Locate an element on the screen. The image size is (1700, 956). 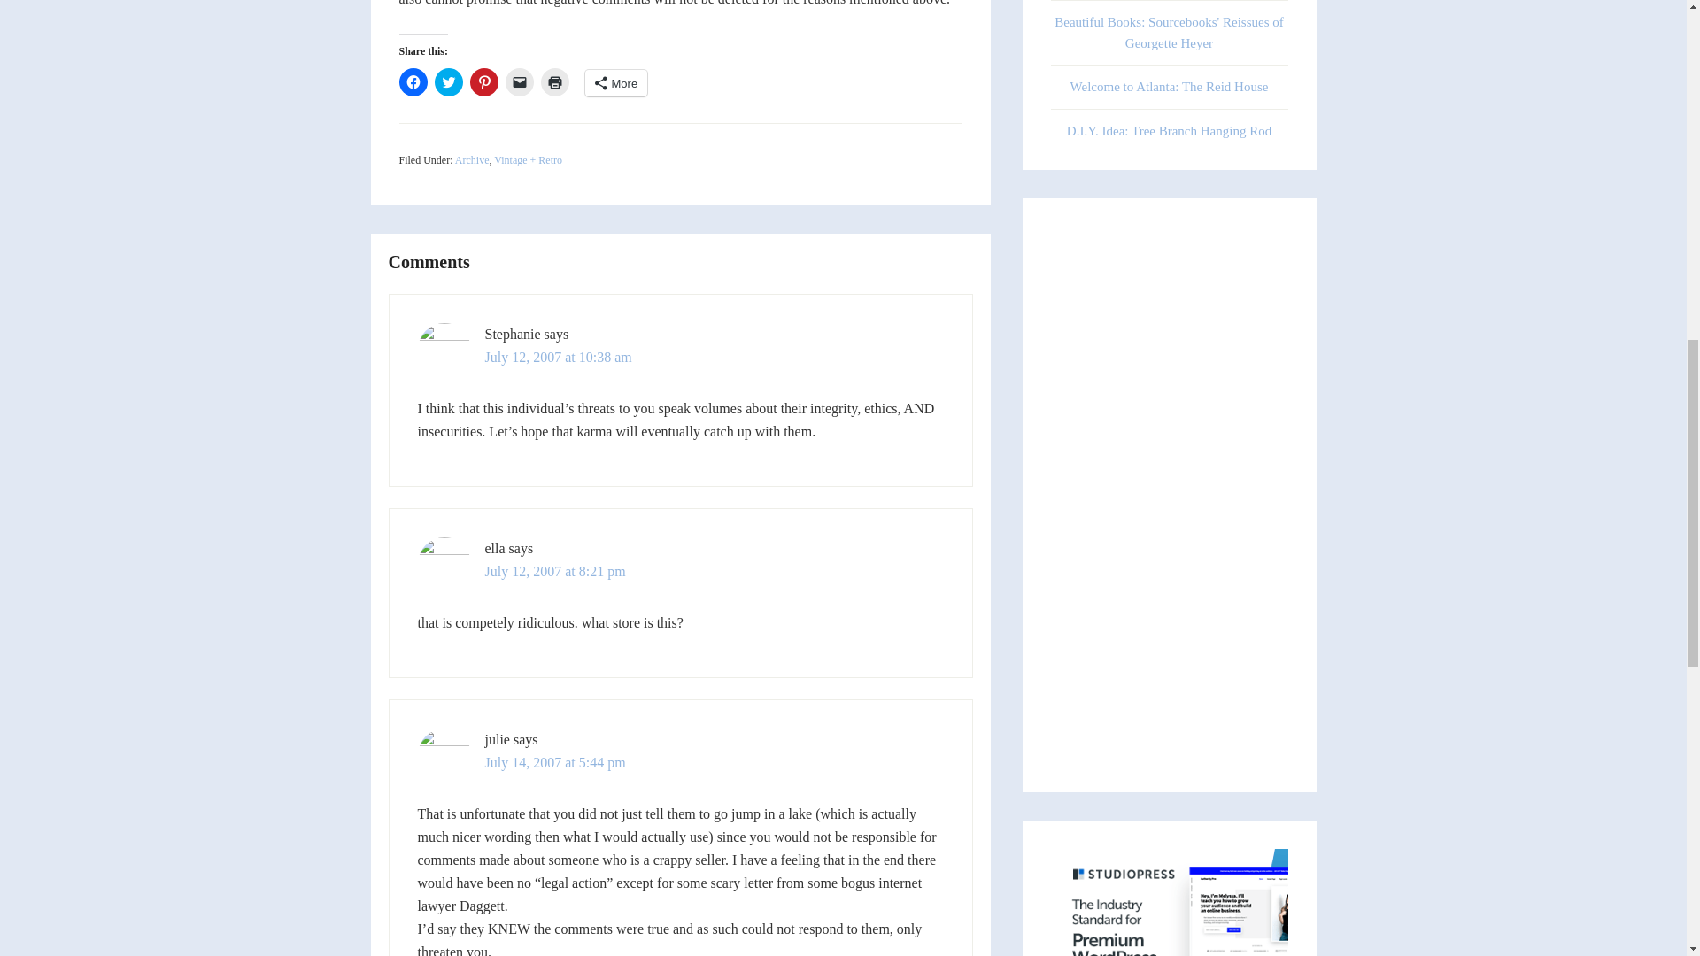
Click to share on Facebook is located at coordinates (412, 81).